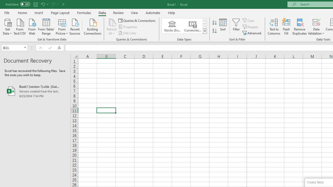  Describe the element at coordinates (46, 26) in the screenshot. I see `From Table/Range` at that location.